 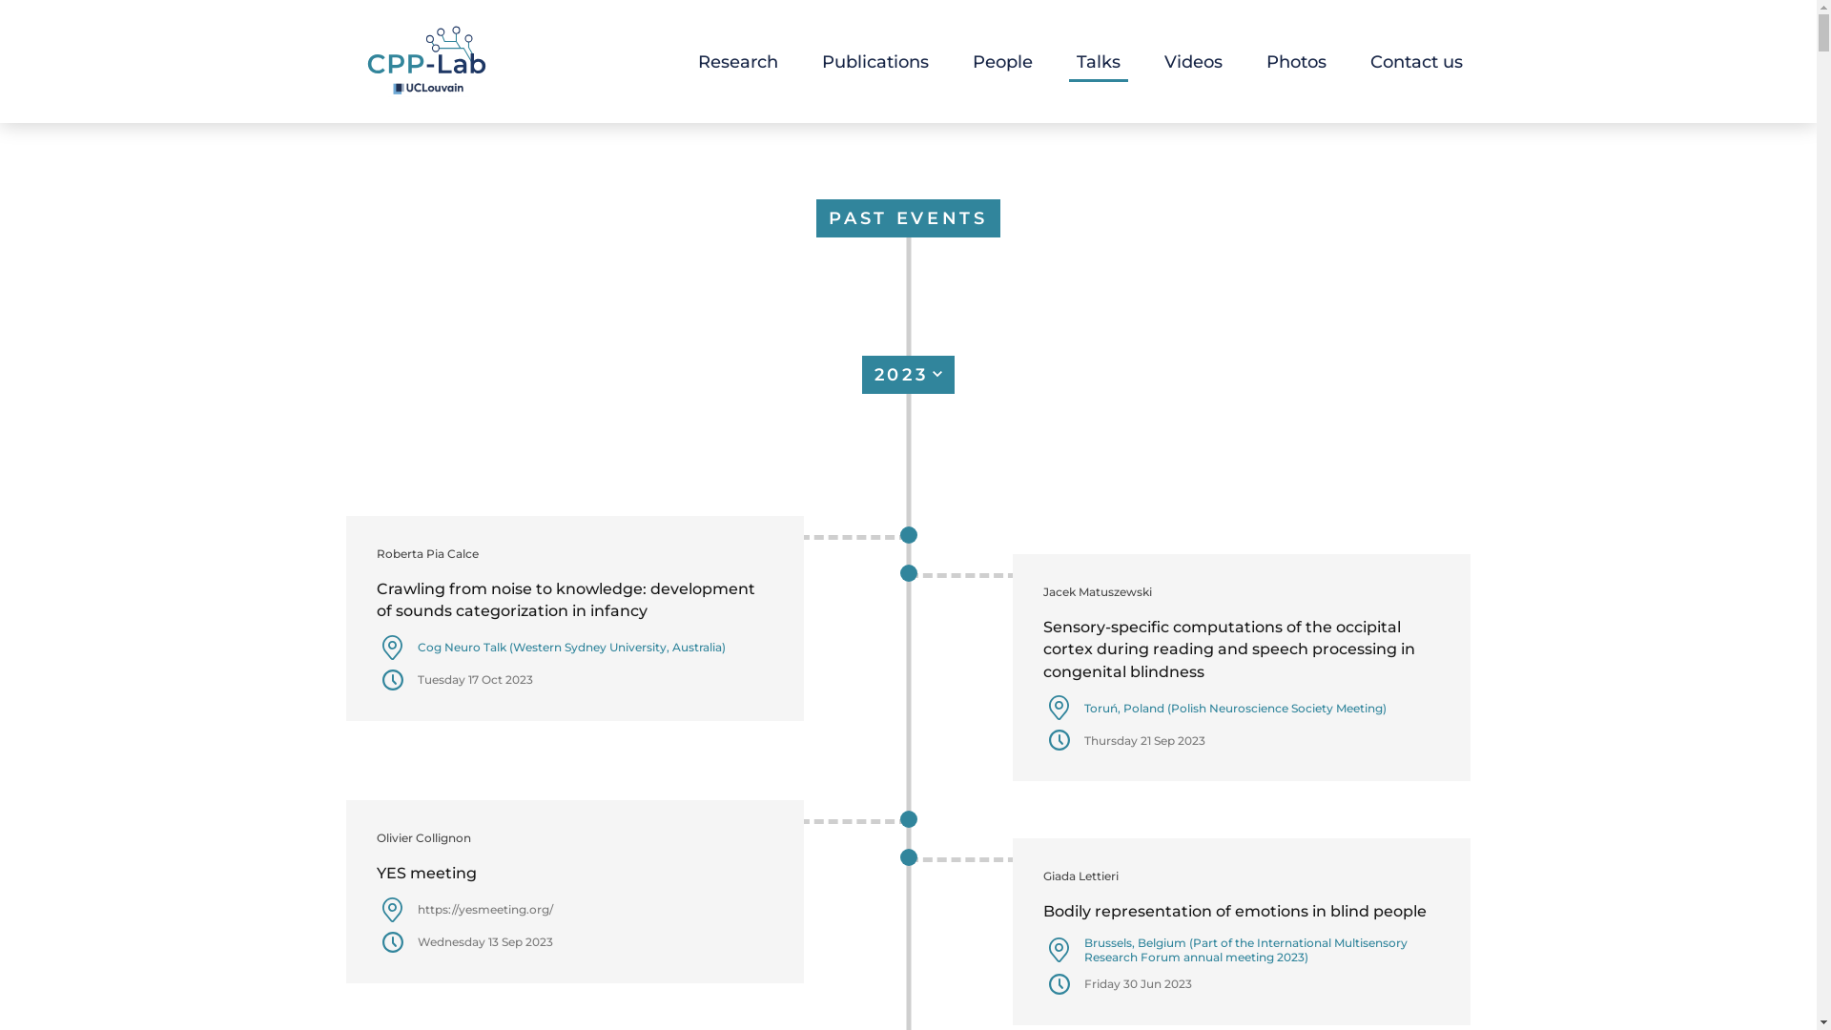 What do you see at coordinates (738, 62) in the screenshot?
I see `Research` at bounding box center [738, 62].